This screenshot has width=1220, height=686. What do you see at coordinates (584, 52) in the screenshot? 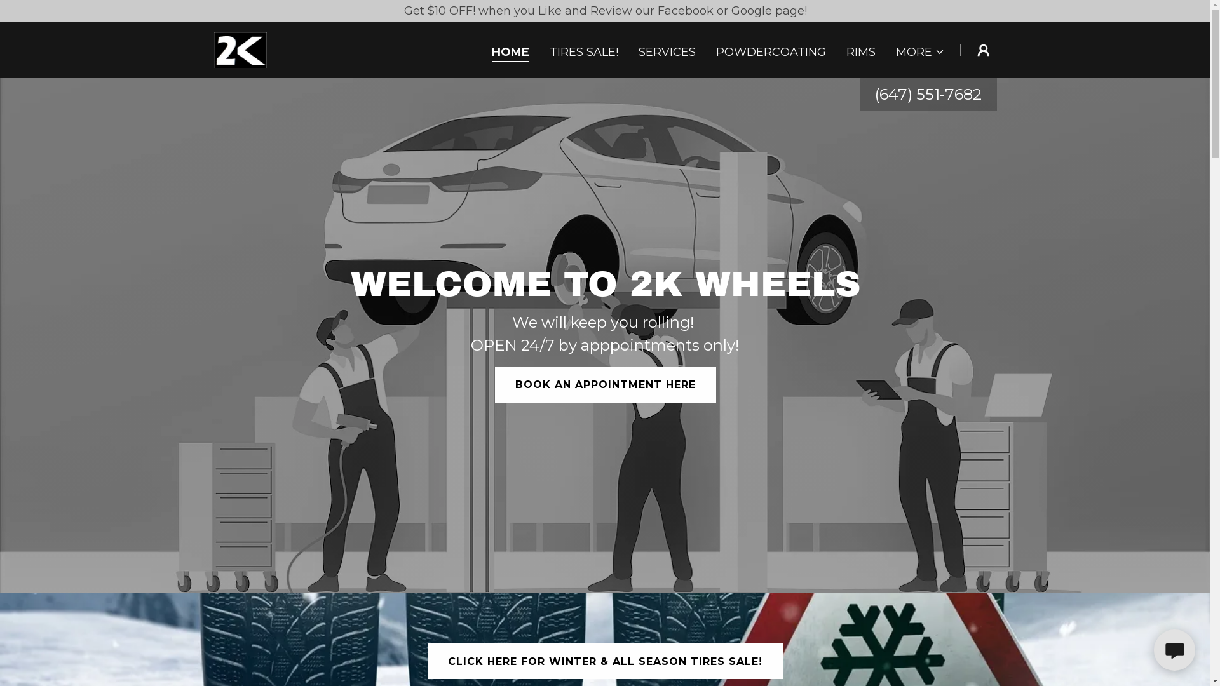
I see `TIRES SALE!` at bounding box center [584, 52].